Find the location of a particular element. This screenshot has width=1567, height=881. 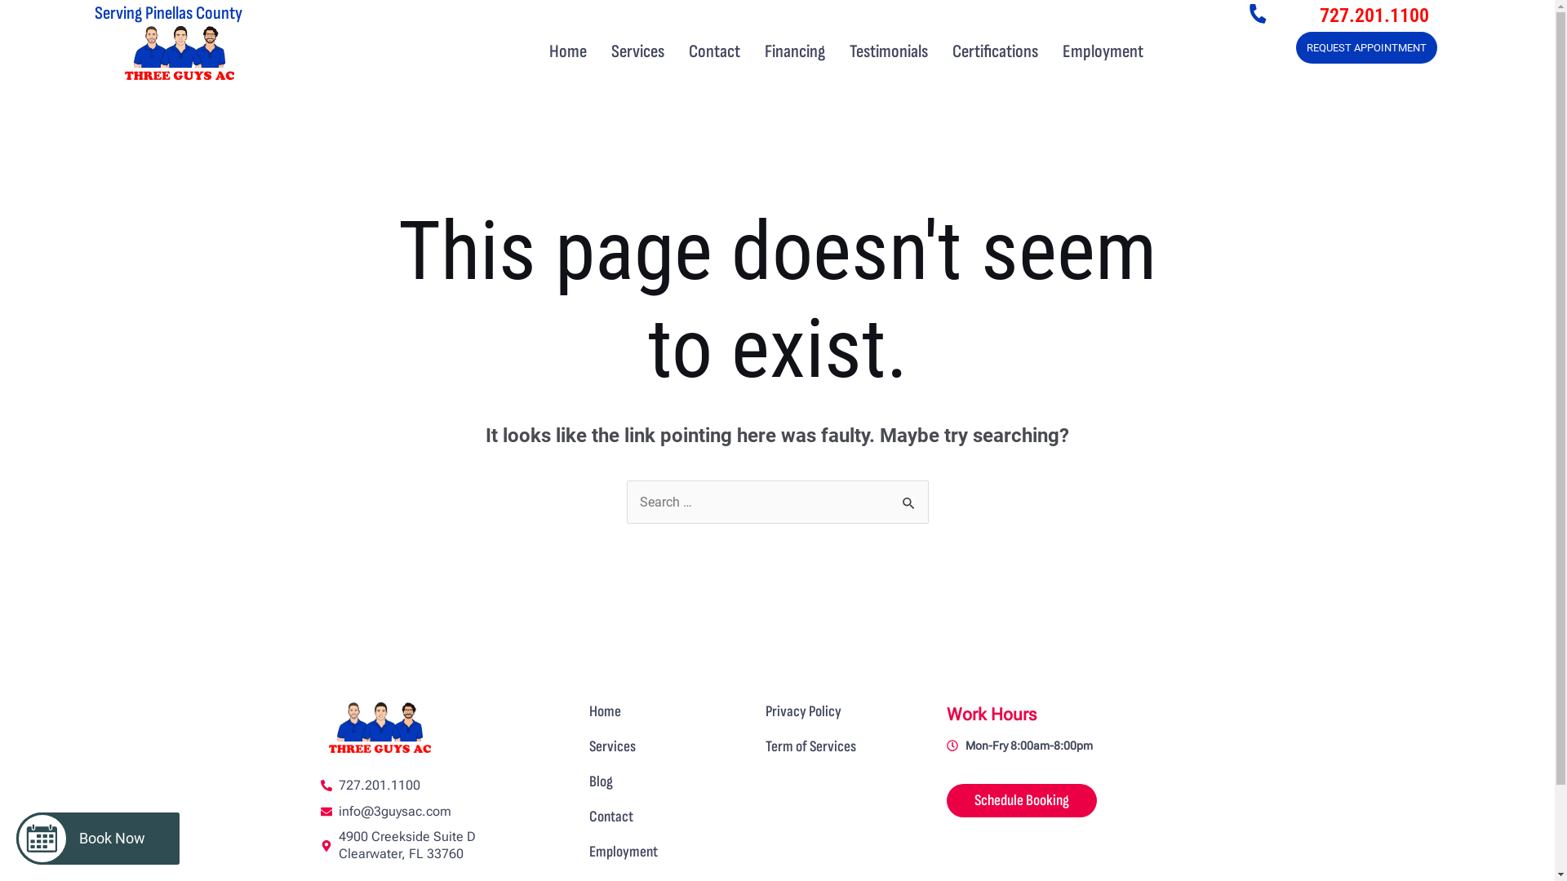

Contact is located at coordinates (611, 817).